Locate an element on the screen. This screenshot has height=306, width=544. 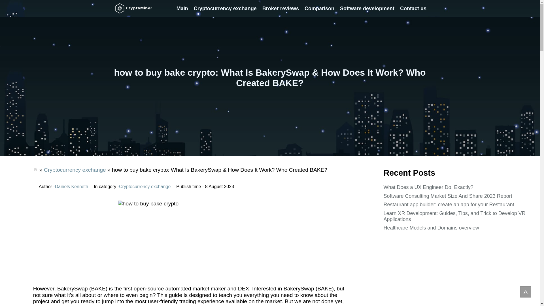
Broker reviews is located at coordinates (280, 8).